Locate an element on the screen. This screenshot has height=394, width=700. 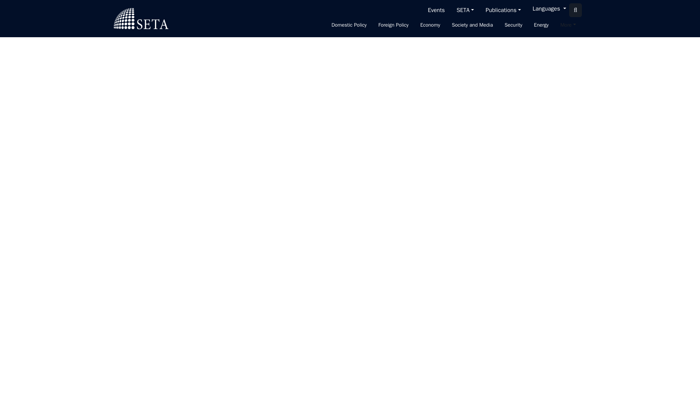
SETA is located at coordinates (465, 10).